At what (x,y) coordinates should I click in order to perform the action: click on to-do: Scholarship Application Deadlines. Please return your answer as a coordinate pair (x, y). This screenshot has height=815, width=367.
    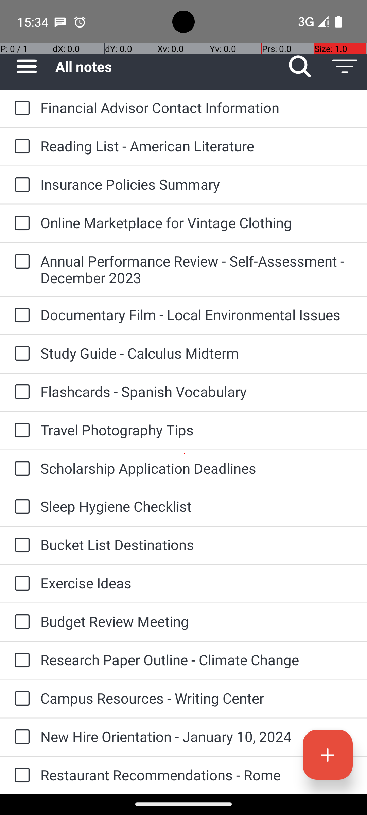
    Looking at the image, I should click on (20, 469).